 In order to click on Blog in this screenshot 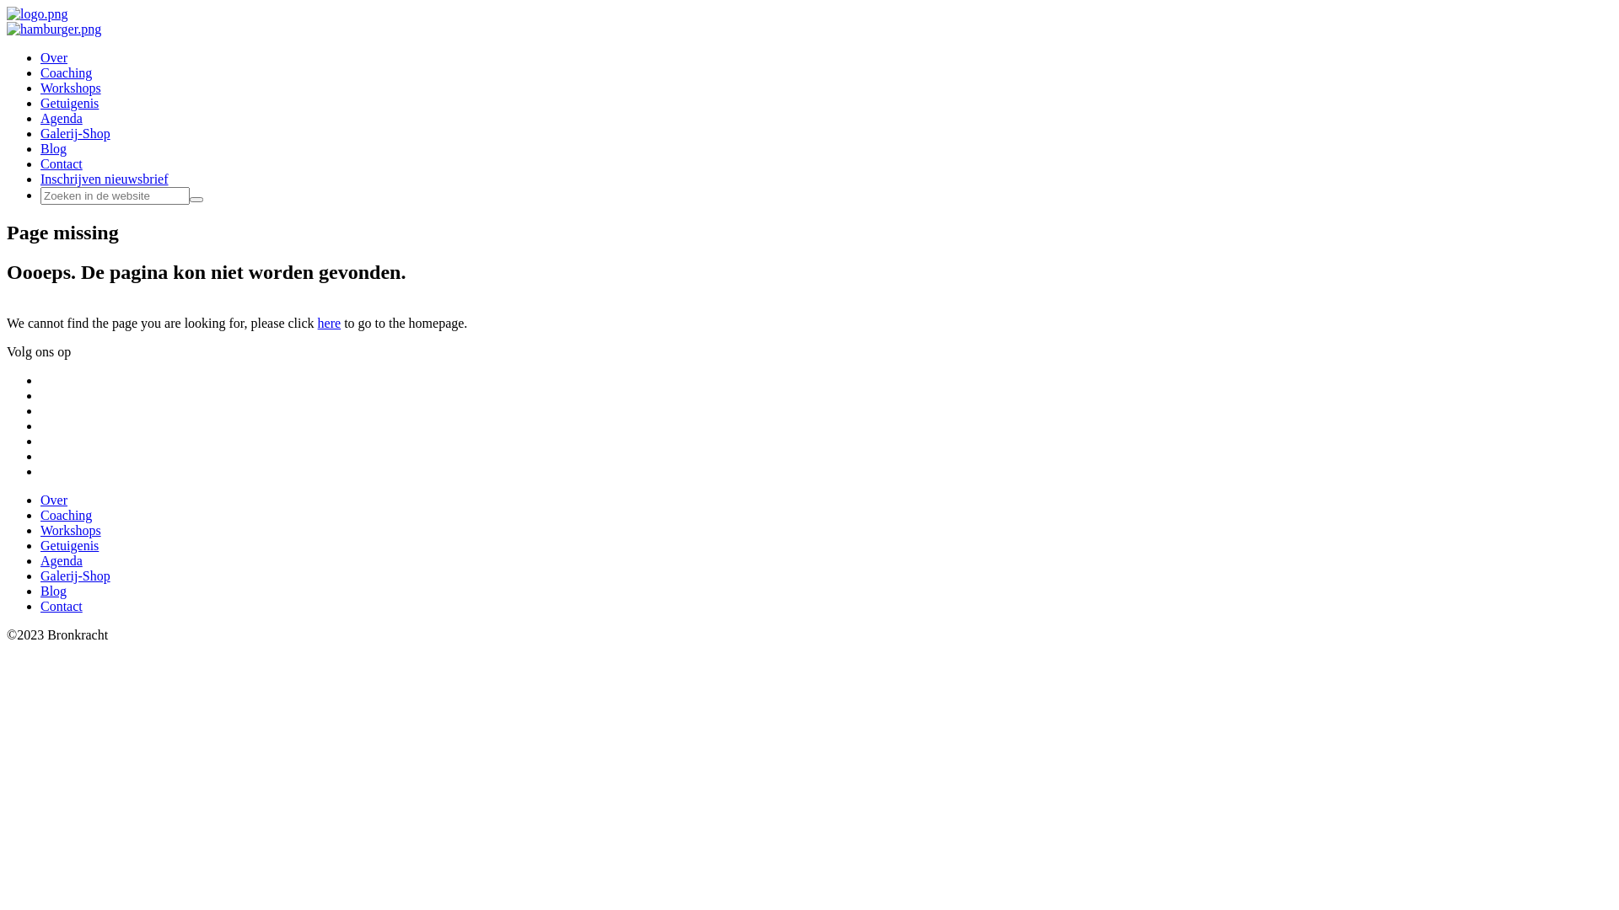, I will do `click(54, 591)`.